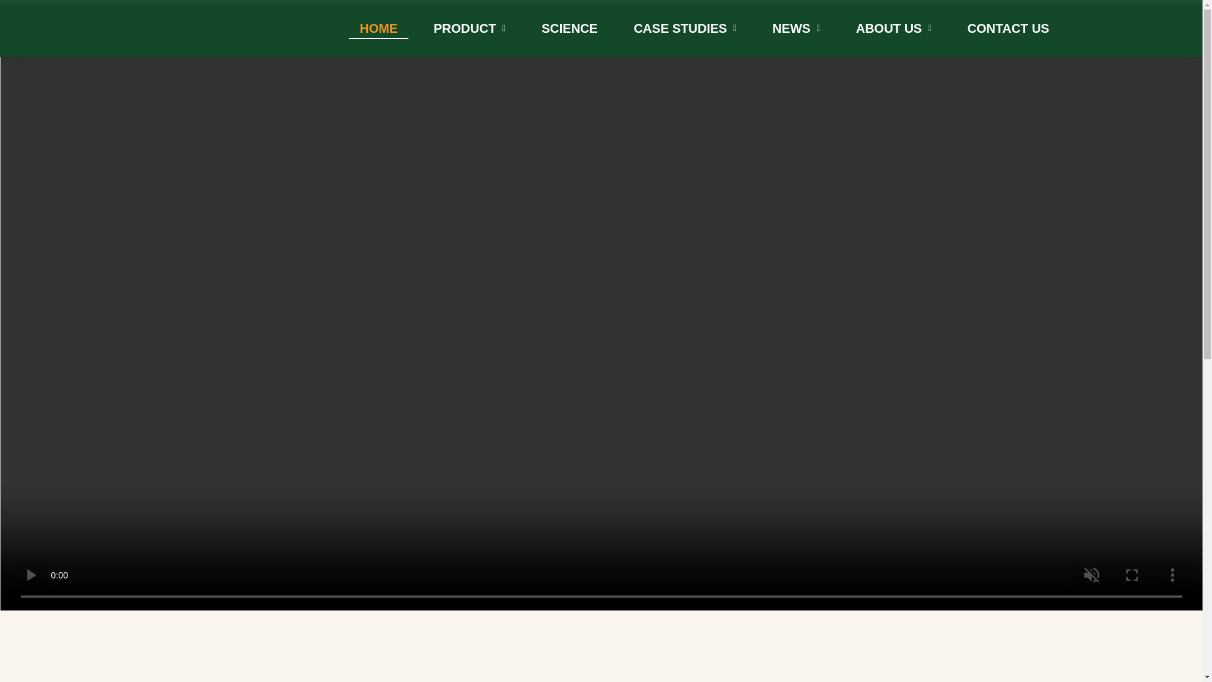 The height and width of the screenshot is (682, 1212). Describe the element at coordinates (379, 29) in the screenshot. I see `HOME` at that location.